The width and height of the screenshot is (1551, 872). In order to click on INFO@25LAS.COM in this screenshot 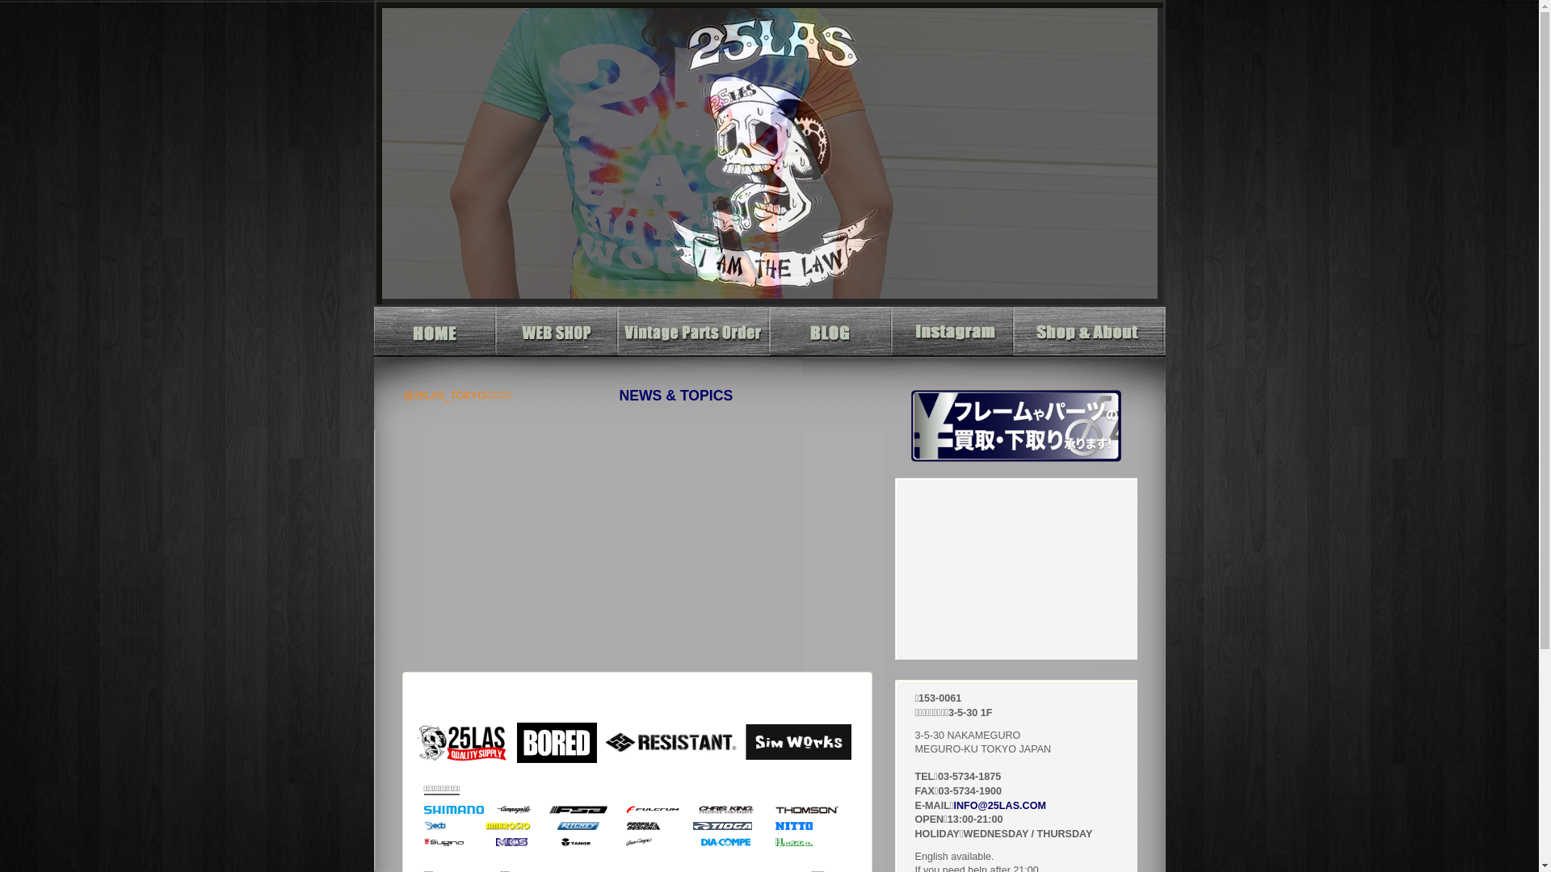, I will do `click(999, 806)`.